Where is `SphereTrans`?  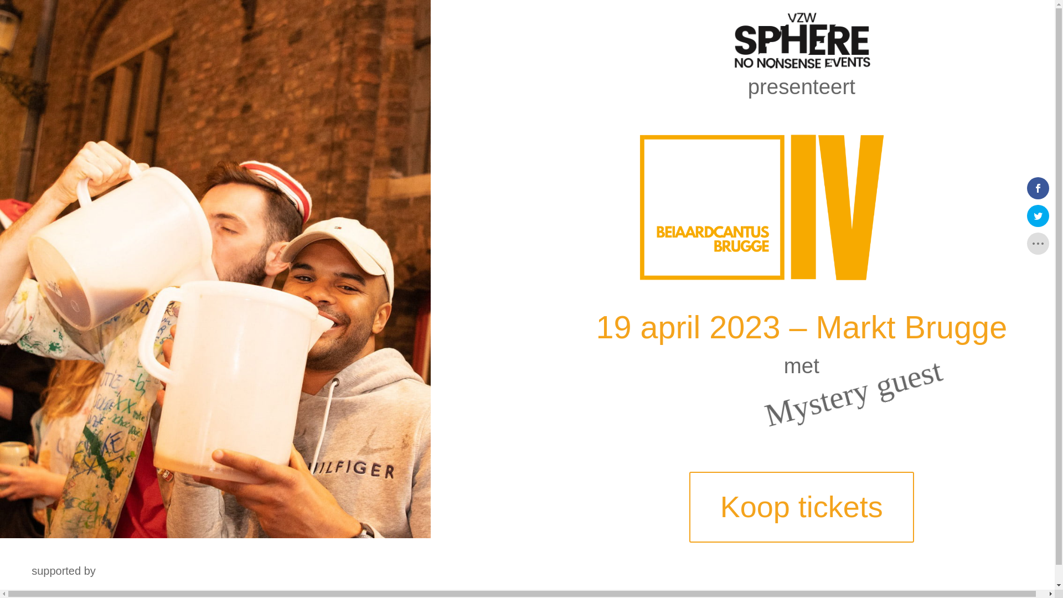
SphereTrans is located at coordinates (802, 40).